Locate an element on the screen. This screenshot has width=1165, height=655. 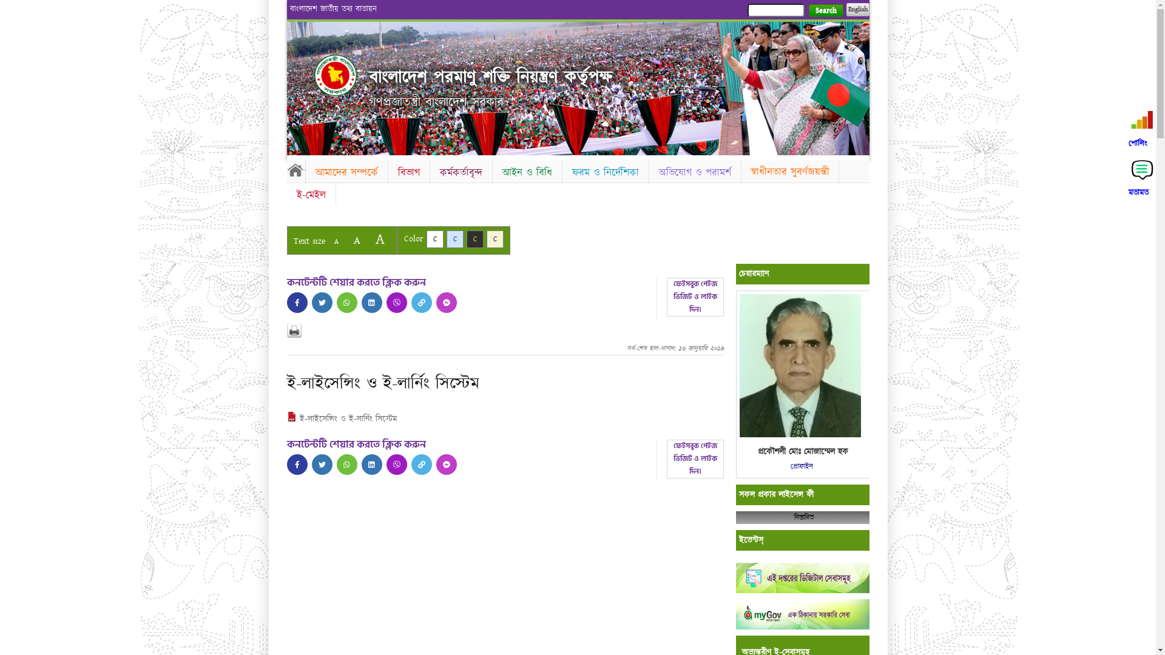
C is located at coordinates (474, 239).